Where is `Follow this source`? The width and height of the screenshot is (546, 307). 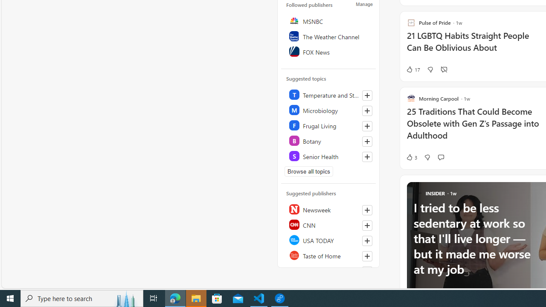
Follow this source is located at coordinates (367, 256).